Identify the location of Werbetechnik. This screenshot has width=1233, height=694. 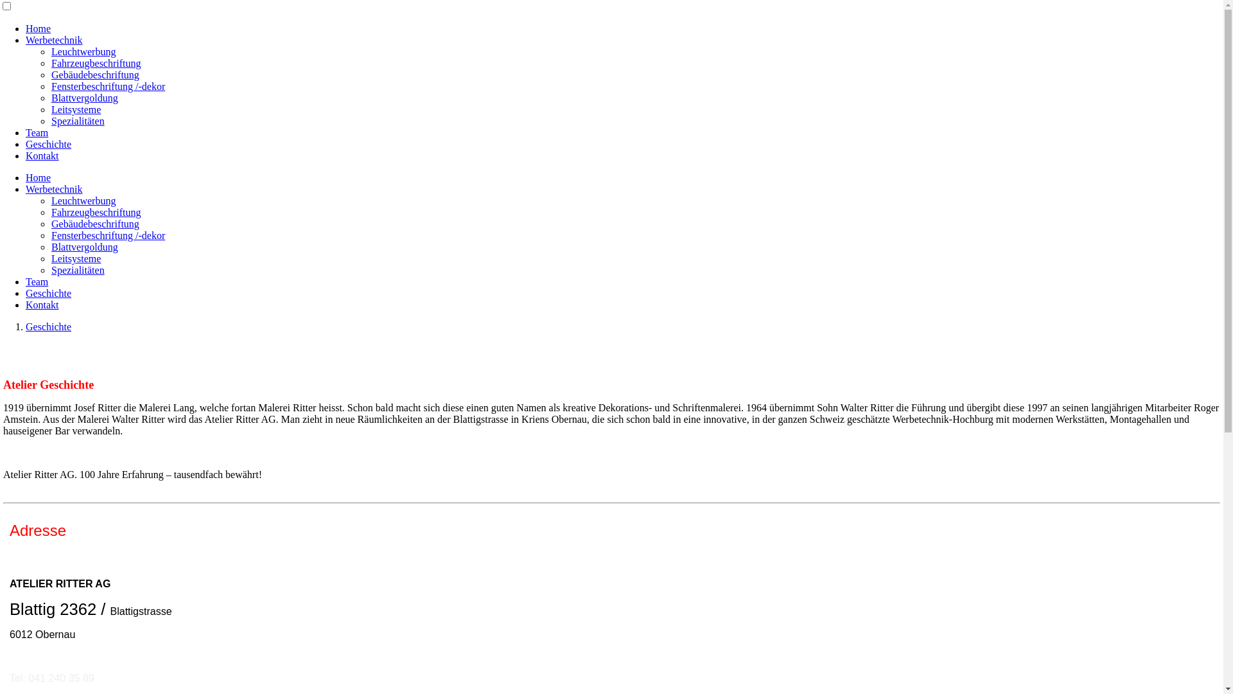
(54, 189).